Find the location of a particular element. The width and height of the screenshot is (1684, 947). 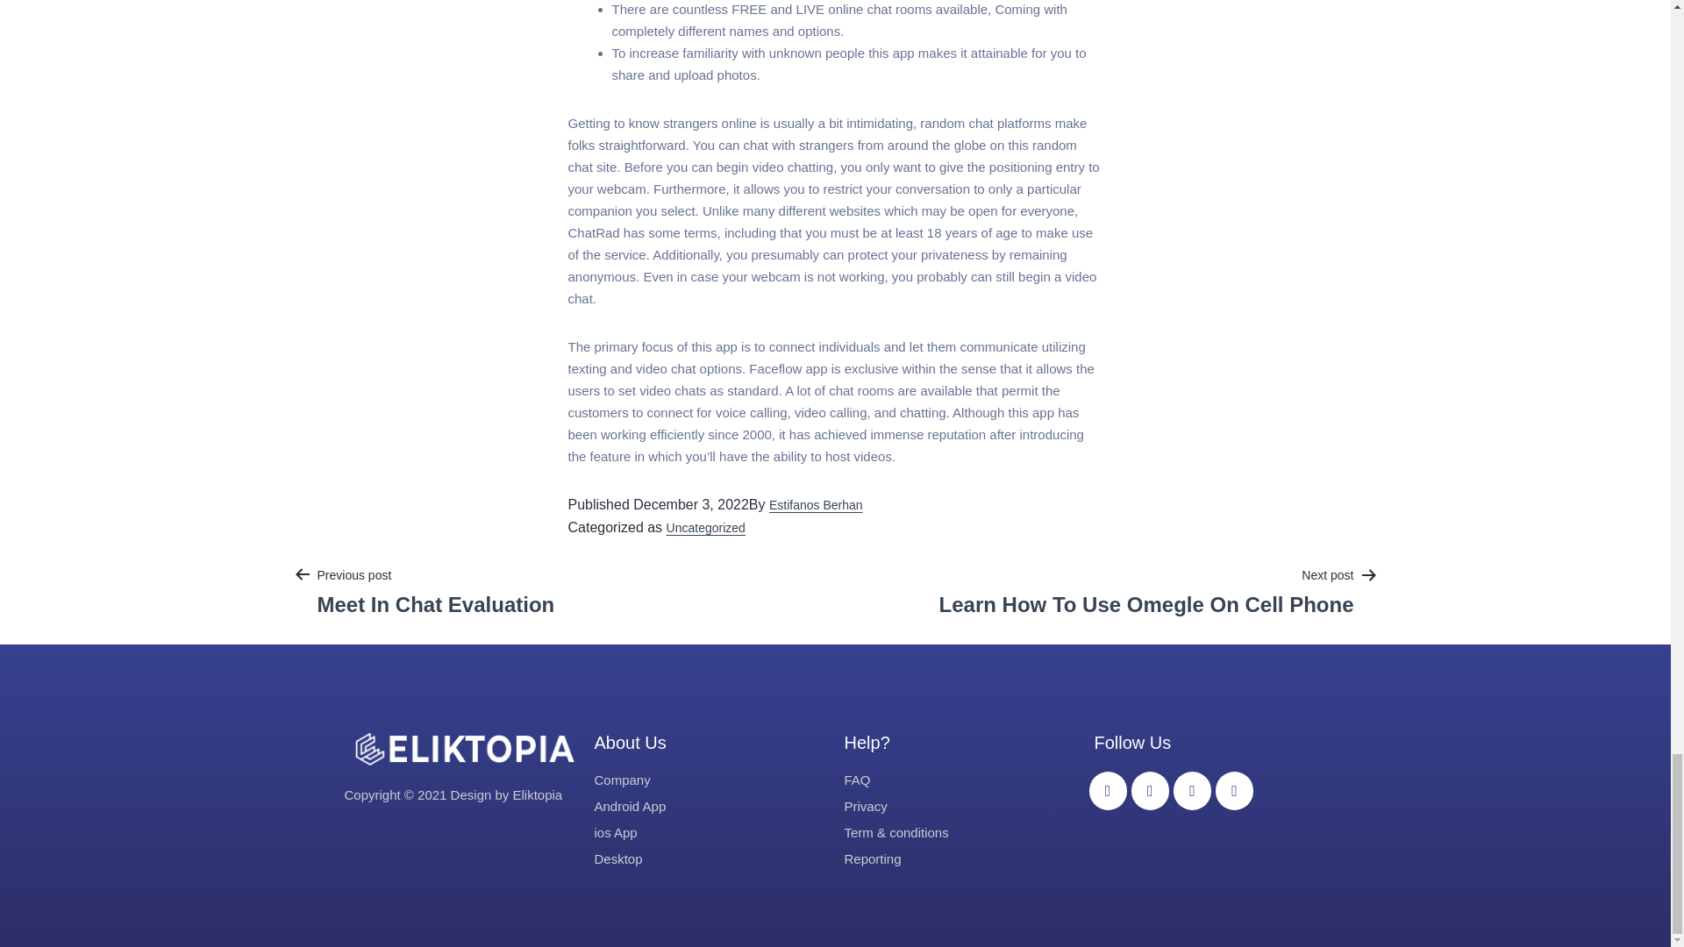

Estifanos Berhan is located at coordinates (706, 528).